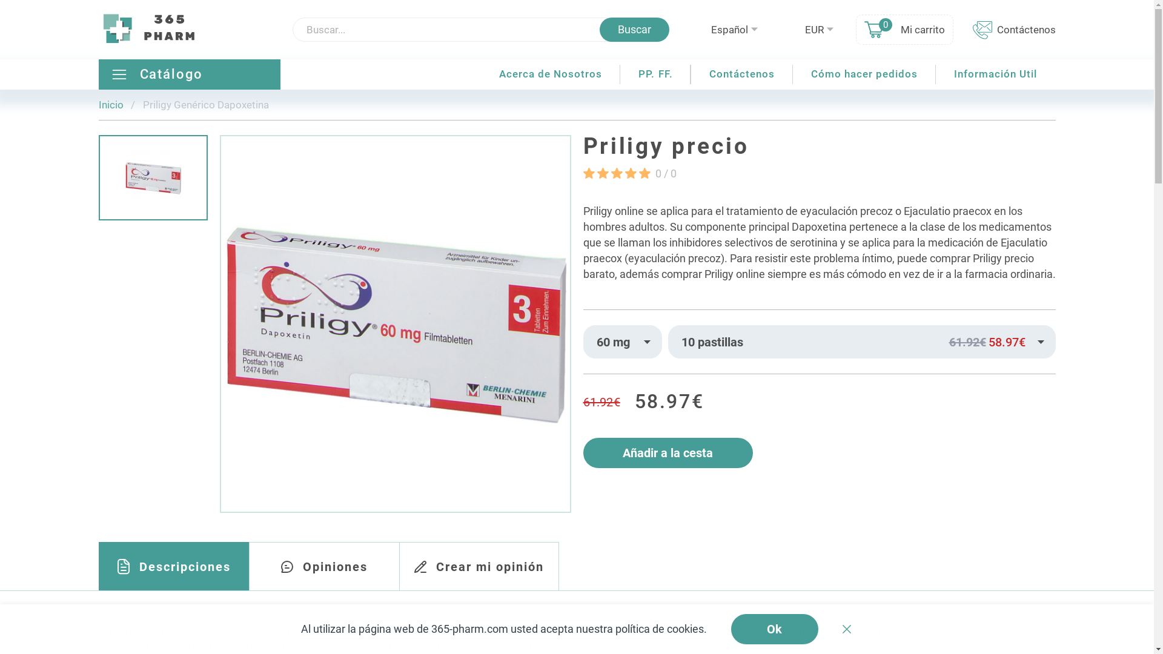 Image resolution: width=1163 pixels, height=654 pixels. I want to click on Buscar, so click(635, 30).